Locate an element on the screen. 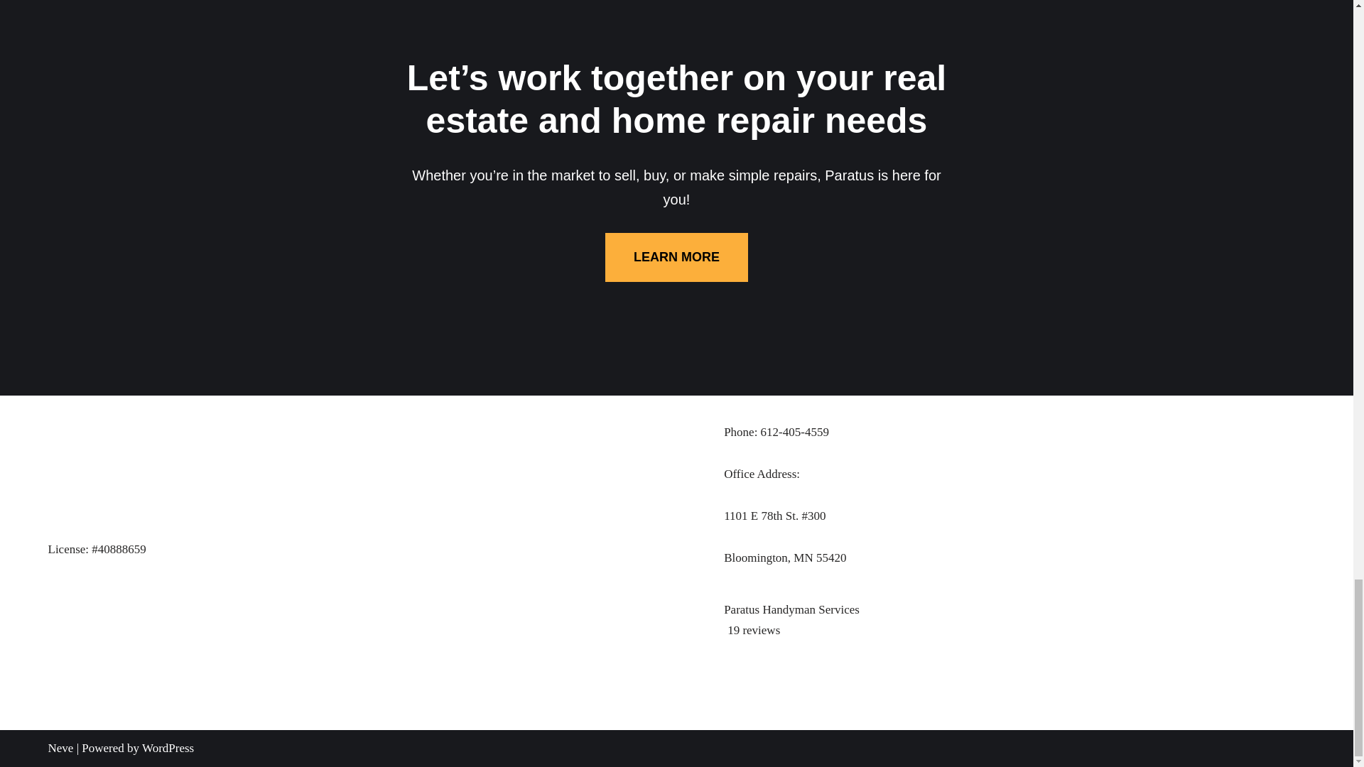 This screenshot has width=1364, height=767. WordPress is located at coordinates (168, 748).